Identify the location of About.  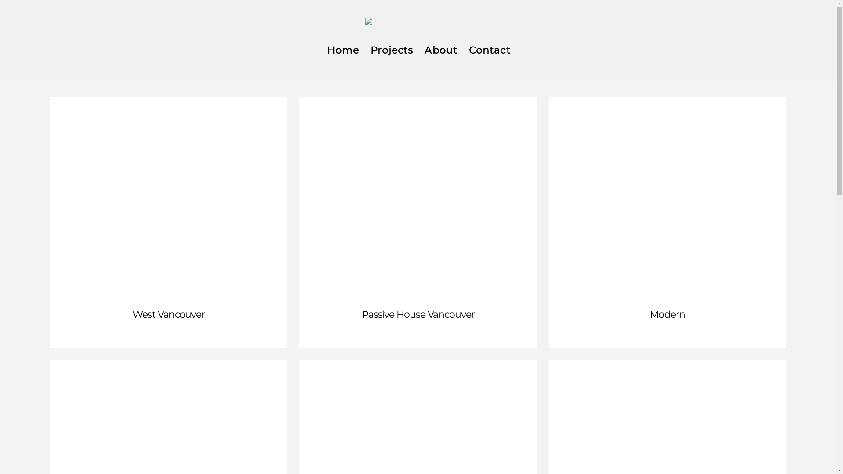
(440, 52).